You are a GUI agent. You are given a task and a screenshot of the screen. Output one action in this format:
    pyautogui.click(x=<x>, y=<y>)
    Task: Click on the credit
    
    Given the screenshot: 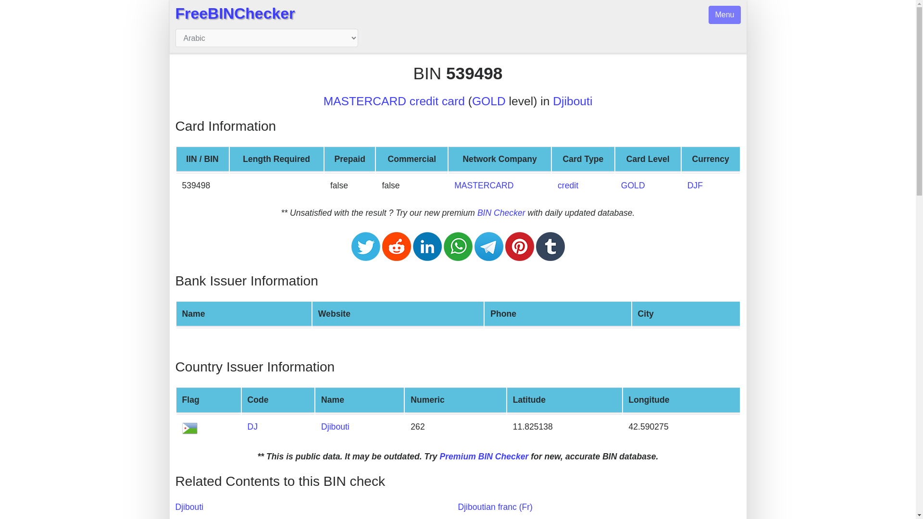 What is the action you would take?
    pyautogui.click(x=568, y=185)
    